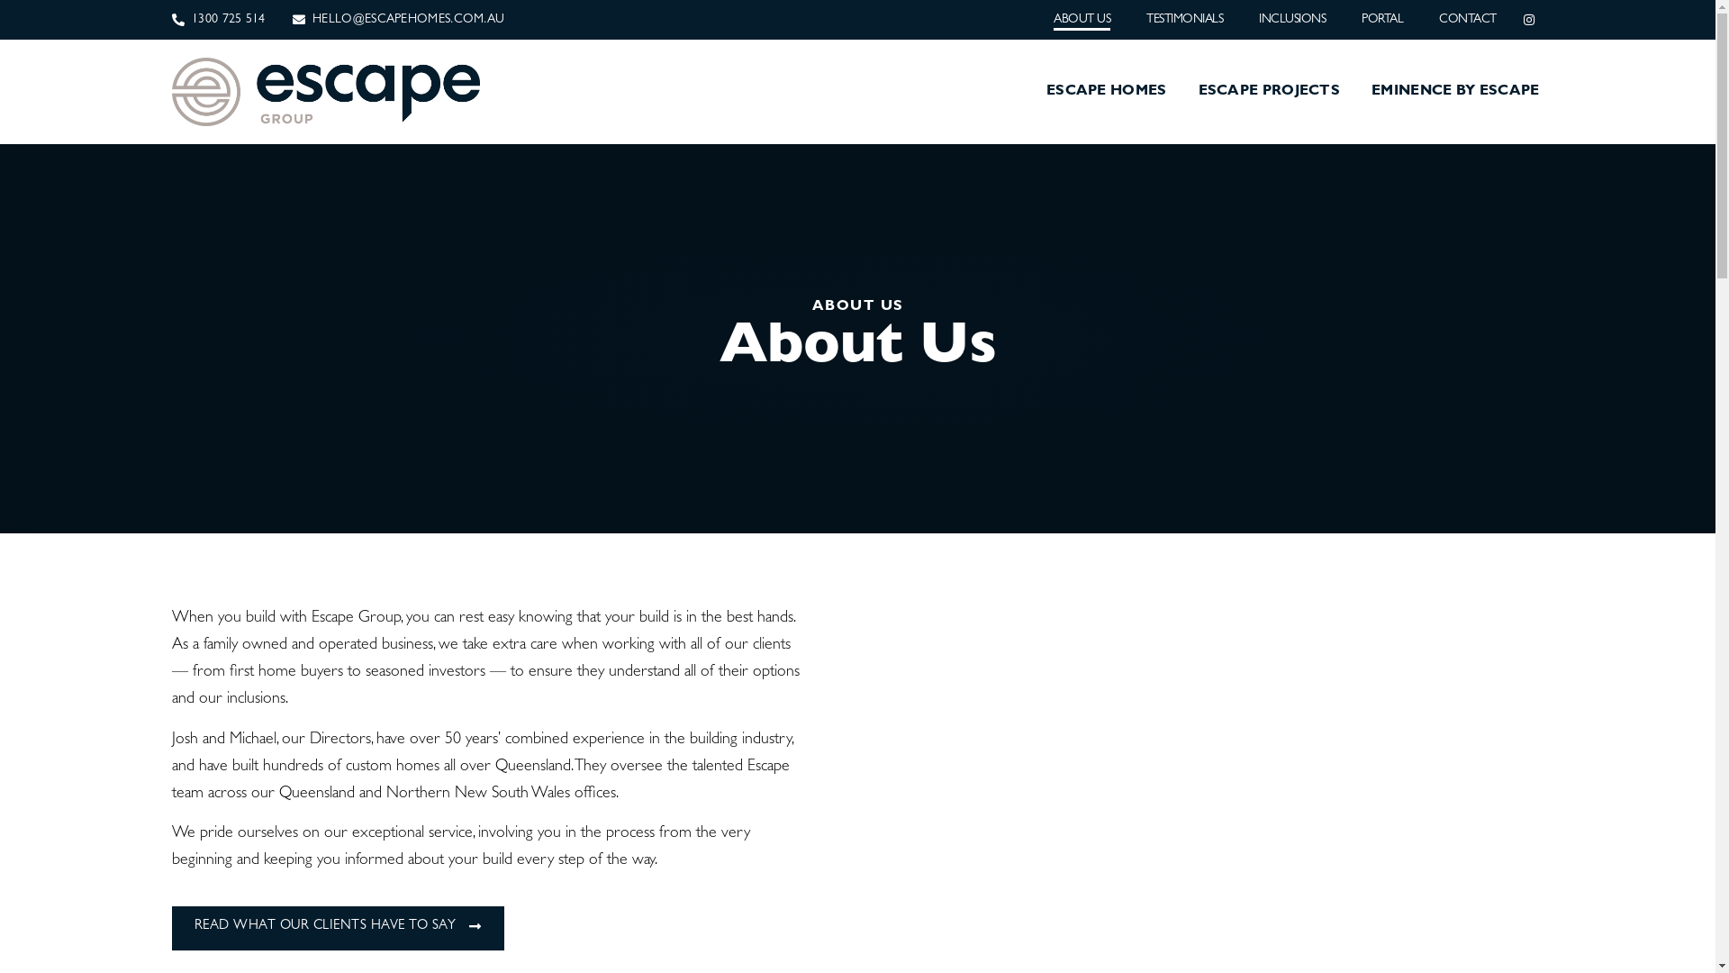 This screenshot has height=973, width=1729. Describe the element at coordinates (399, 20) in the screenshot. I see `HELLO@ESCAPEHOMES.COM.AU` at that location.